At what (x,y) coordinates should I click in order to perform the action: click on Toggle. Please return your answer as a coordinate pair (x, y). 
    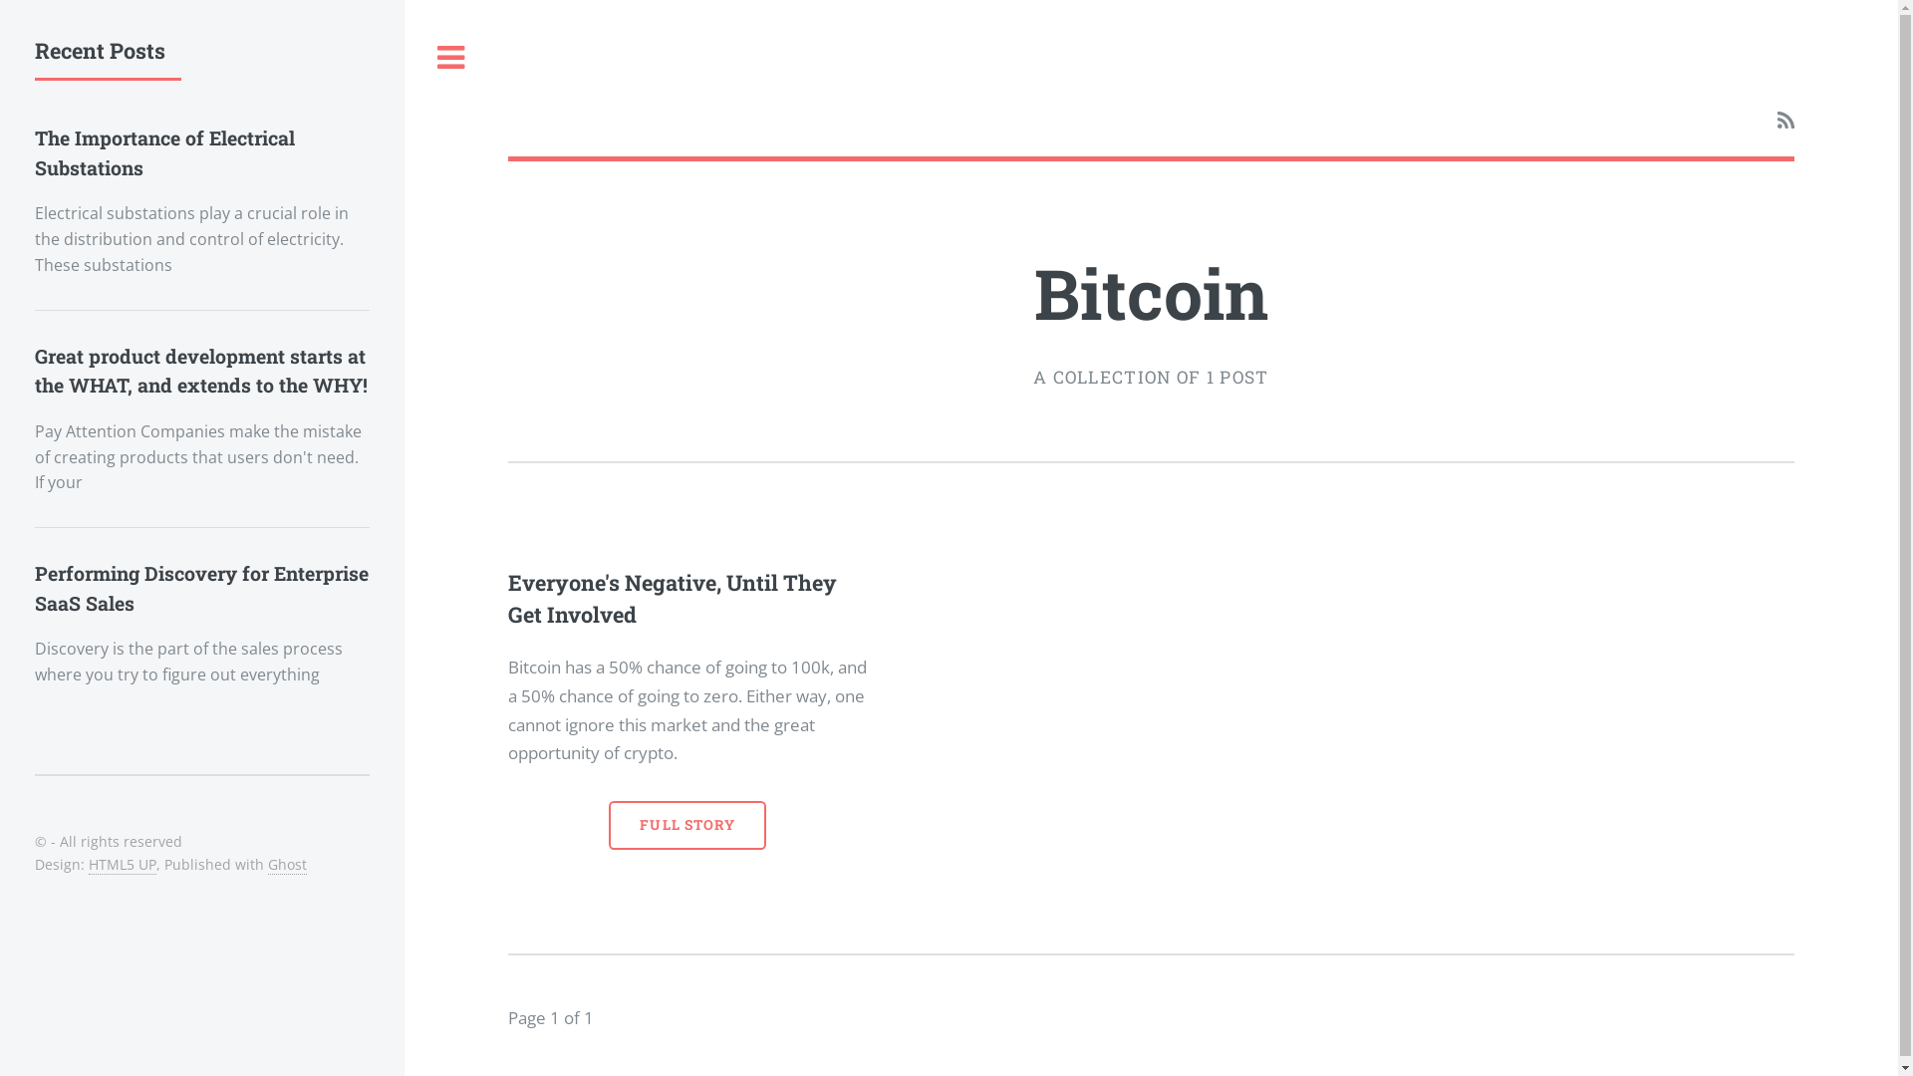
    Looking at the image, I should click on (451, 58).